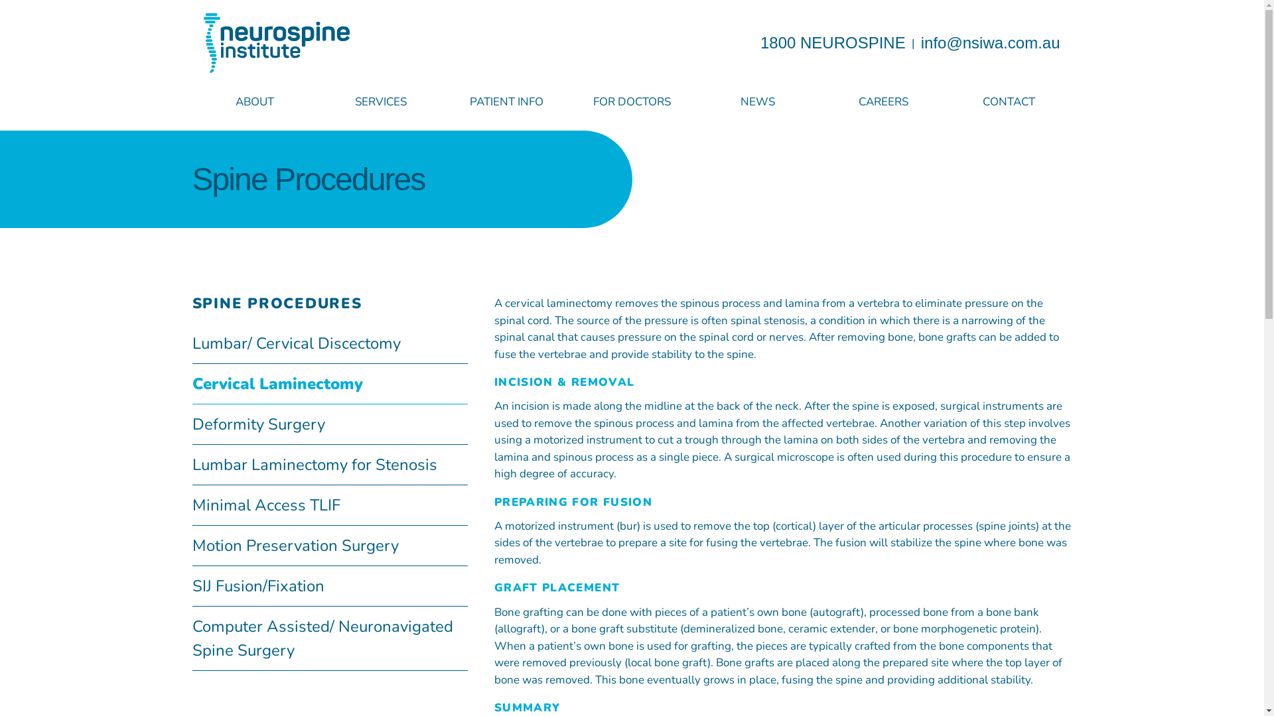 The image size is (1274, 716). Describe the element at coordinates (309, 179) in the screenshot. I see `Spine Procedures` at that location.